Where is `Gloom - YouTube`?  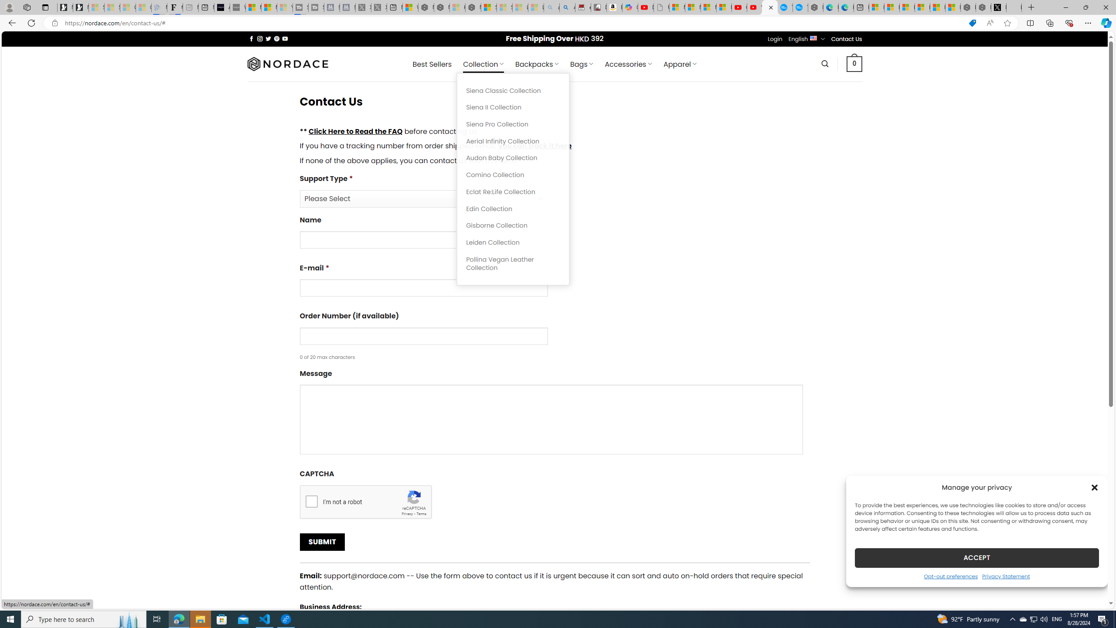 Gloom - YouTube is located at coordinates (739, 7).